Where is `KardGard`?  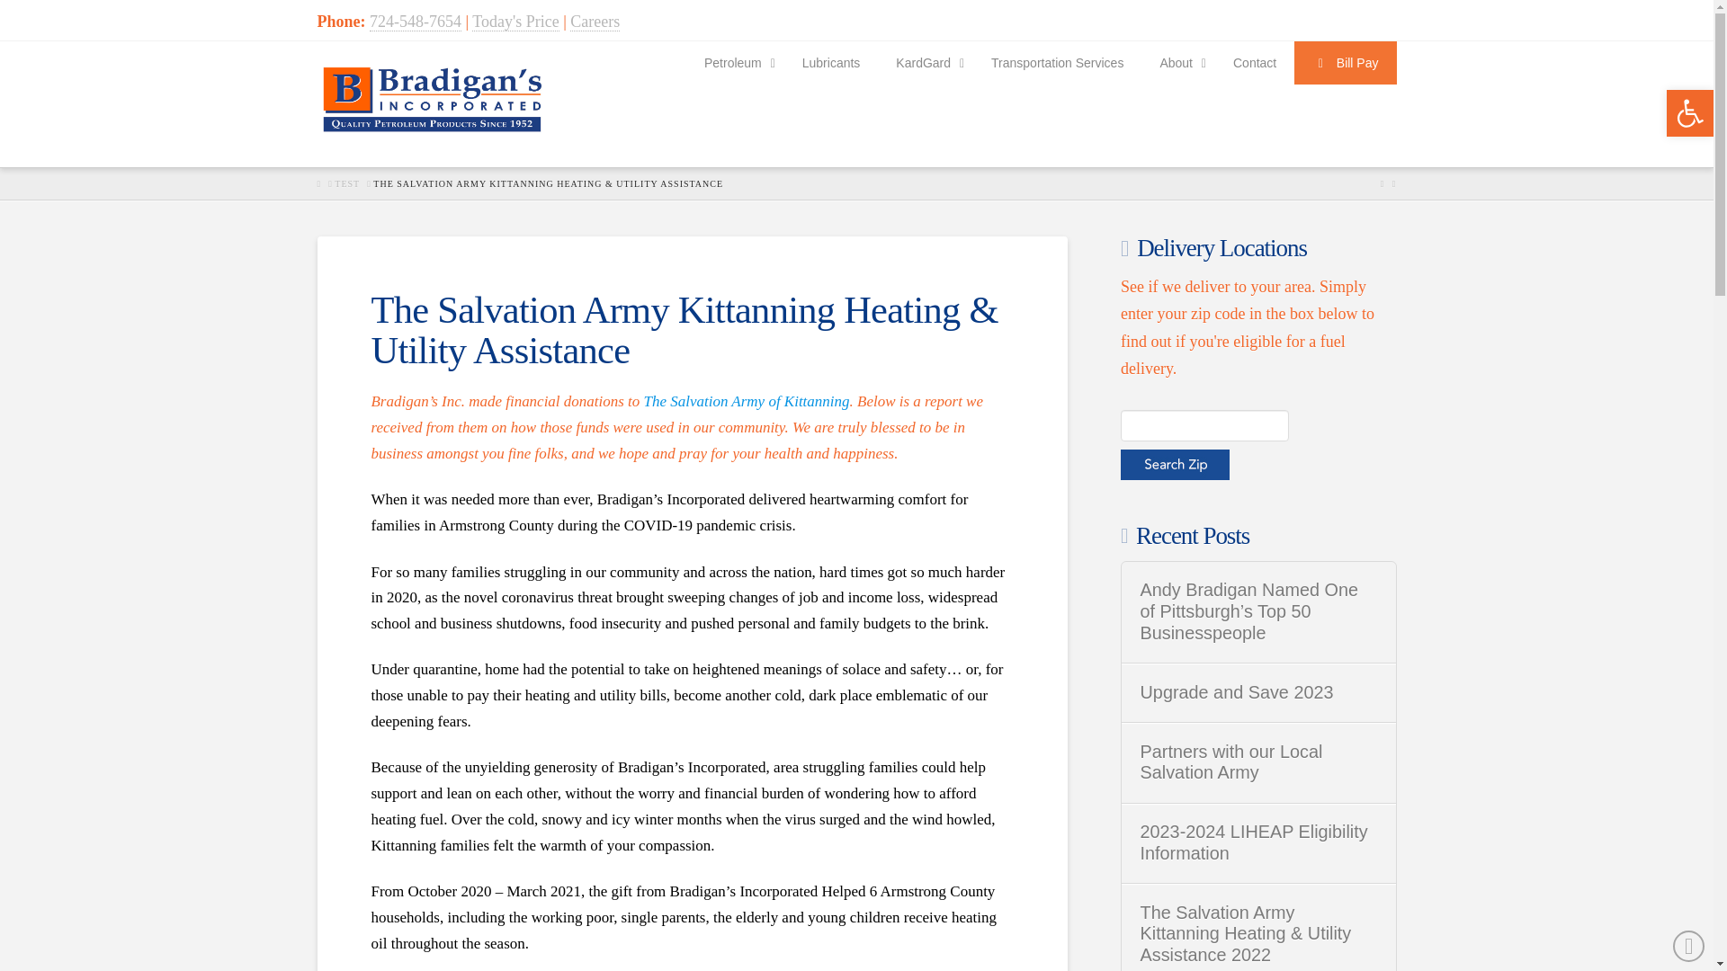
KardGard is located at coordinates (925, 63).